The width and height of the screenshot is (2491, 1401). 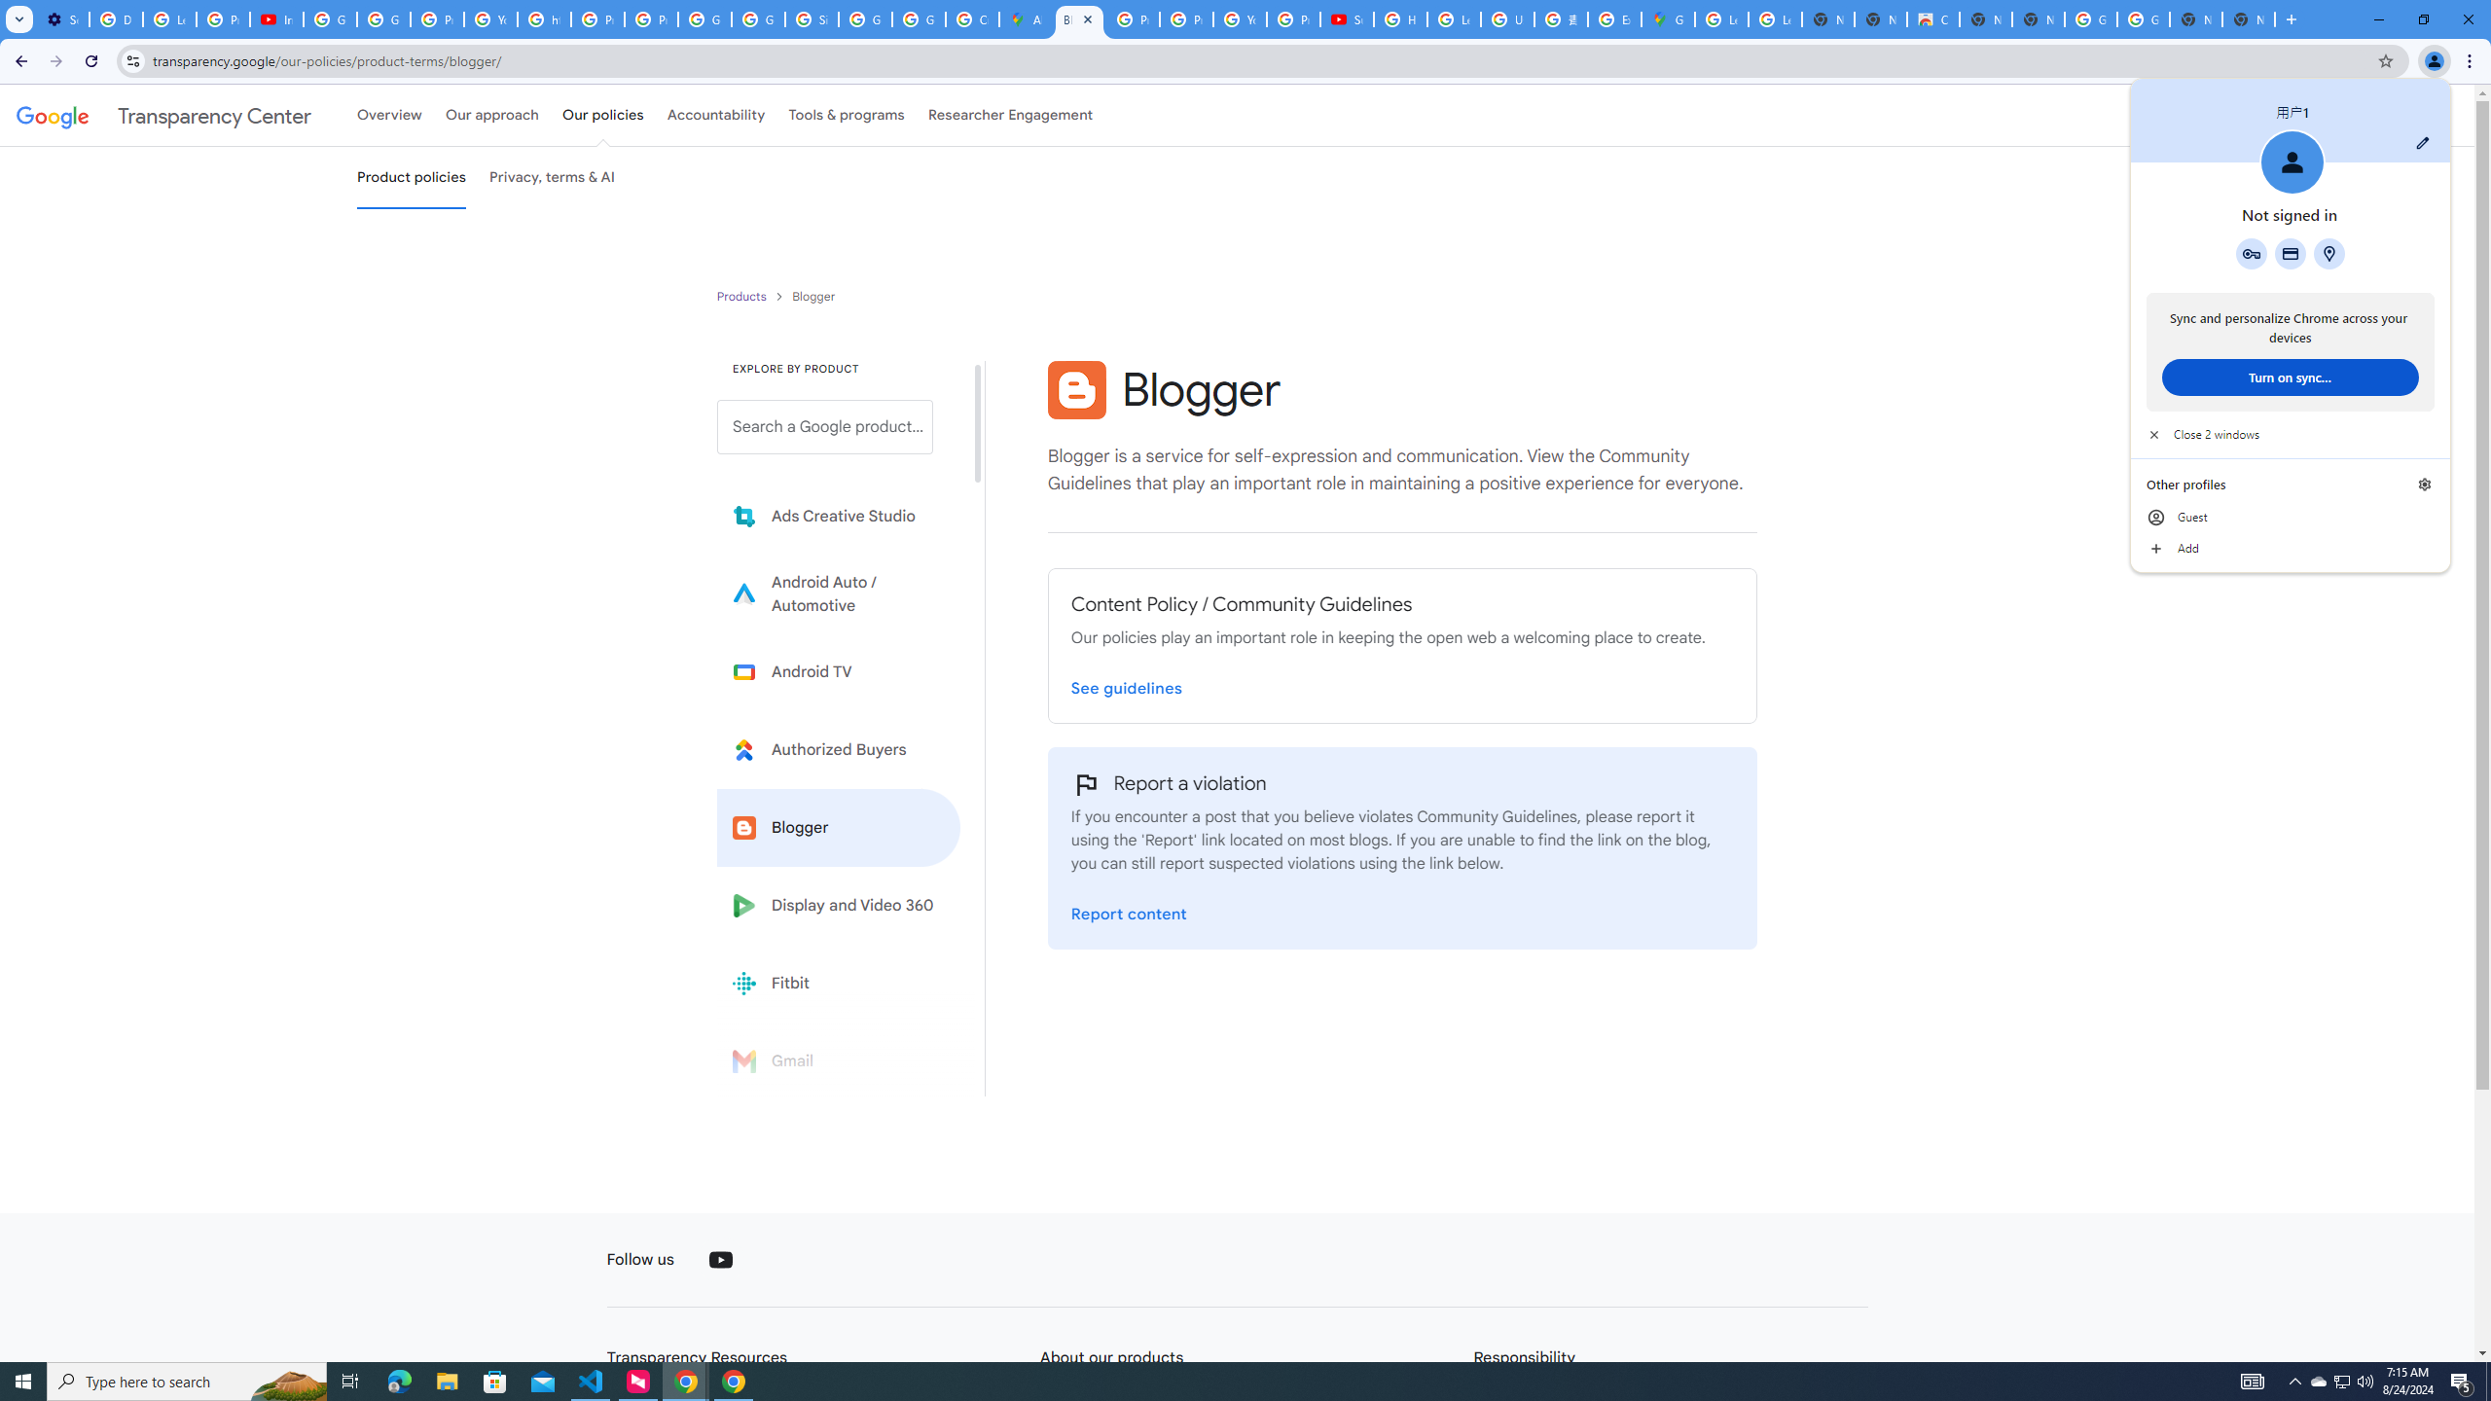 I want to click on Delete photos & videos - Computer - Google Photos Help, so click(x=115, y=19).